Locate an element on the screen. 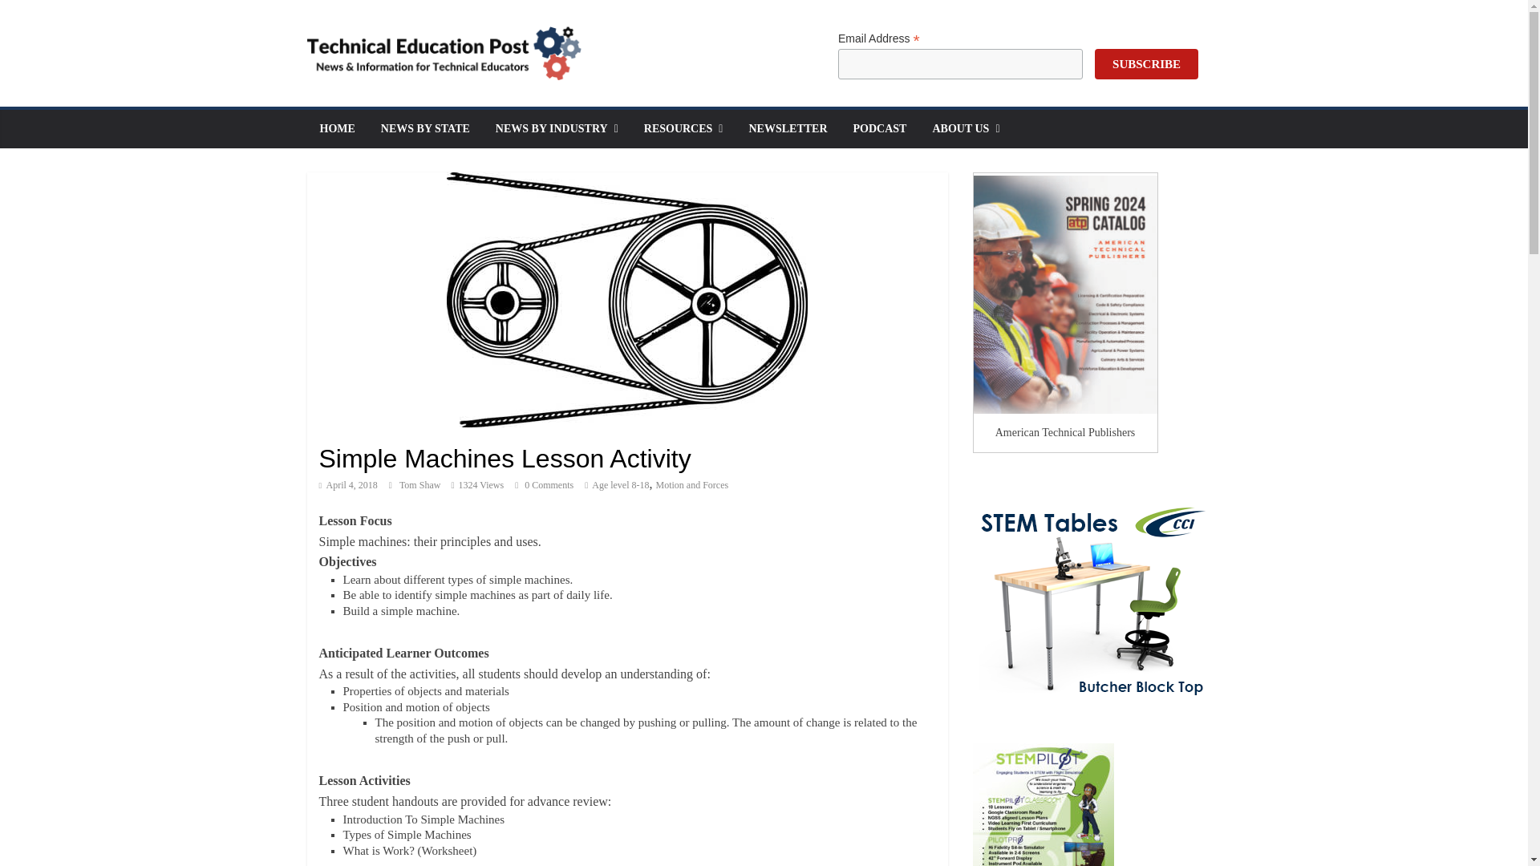 This screenshot has width=1540, height=866. April 4, 2018 is located at coordinates (348, 485).